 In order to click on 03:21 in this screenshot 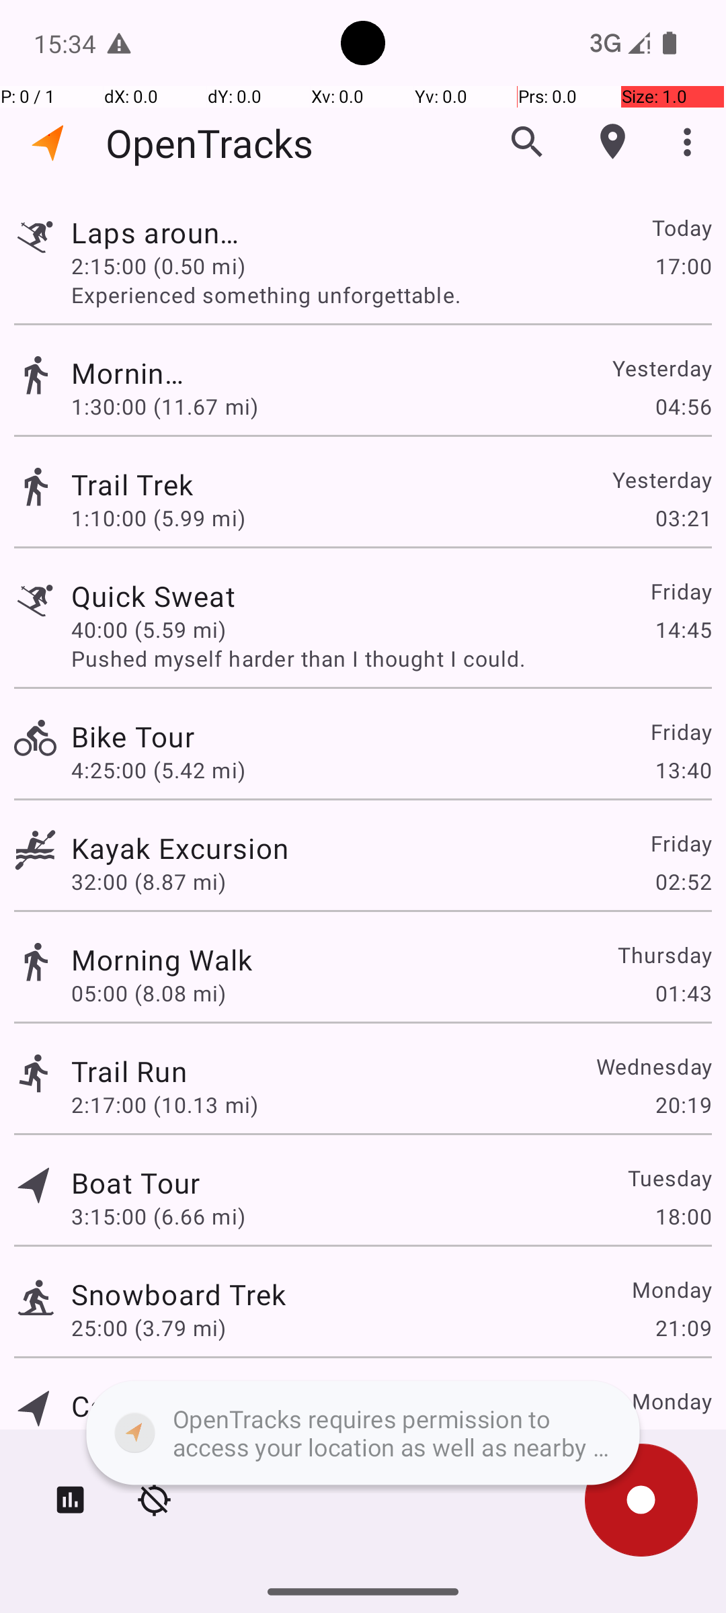, I will do `click(683, 518)`.